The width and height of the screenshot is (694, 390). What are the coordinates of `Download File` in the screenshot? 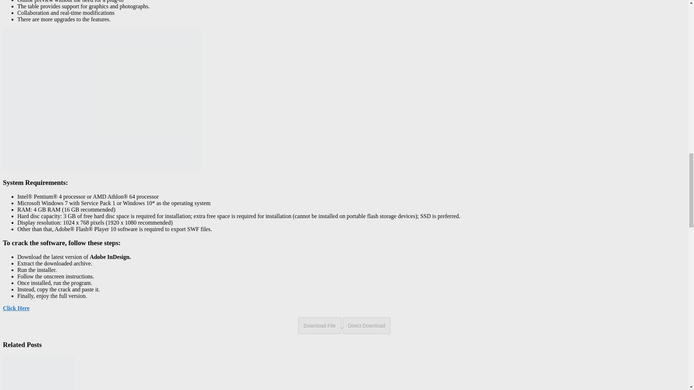 It's located at (320, 326).